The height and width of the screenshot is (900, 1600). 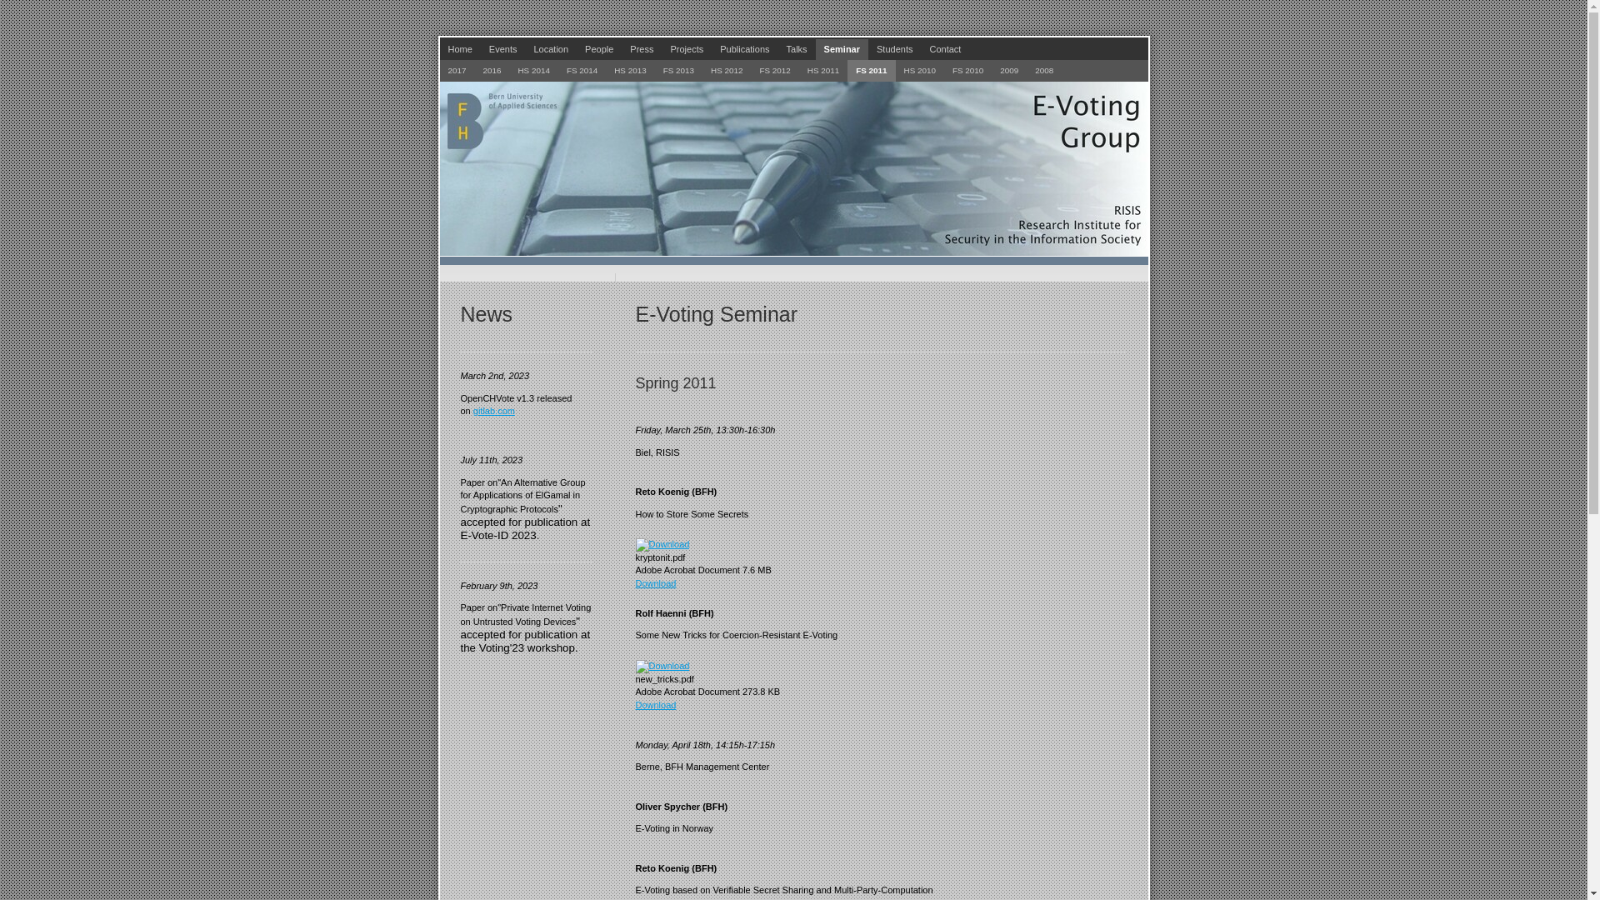 What do you see at coordinates (727, 70) in the screenshot?
I see `HS 2012` at bounding box center [727, 70].